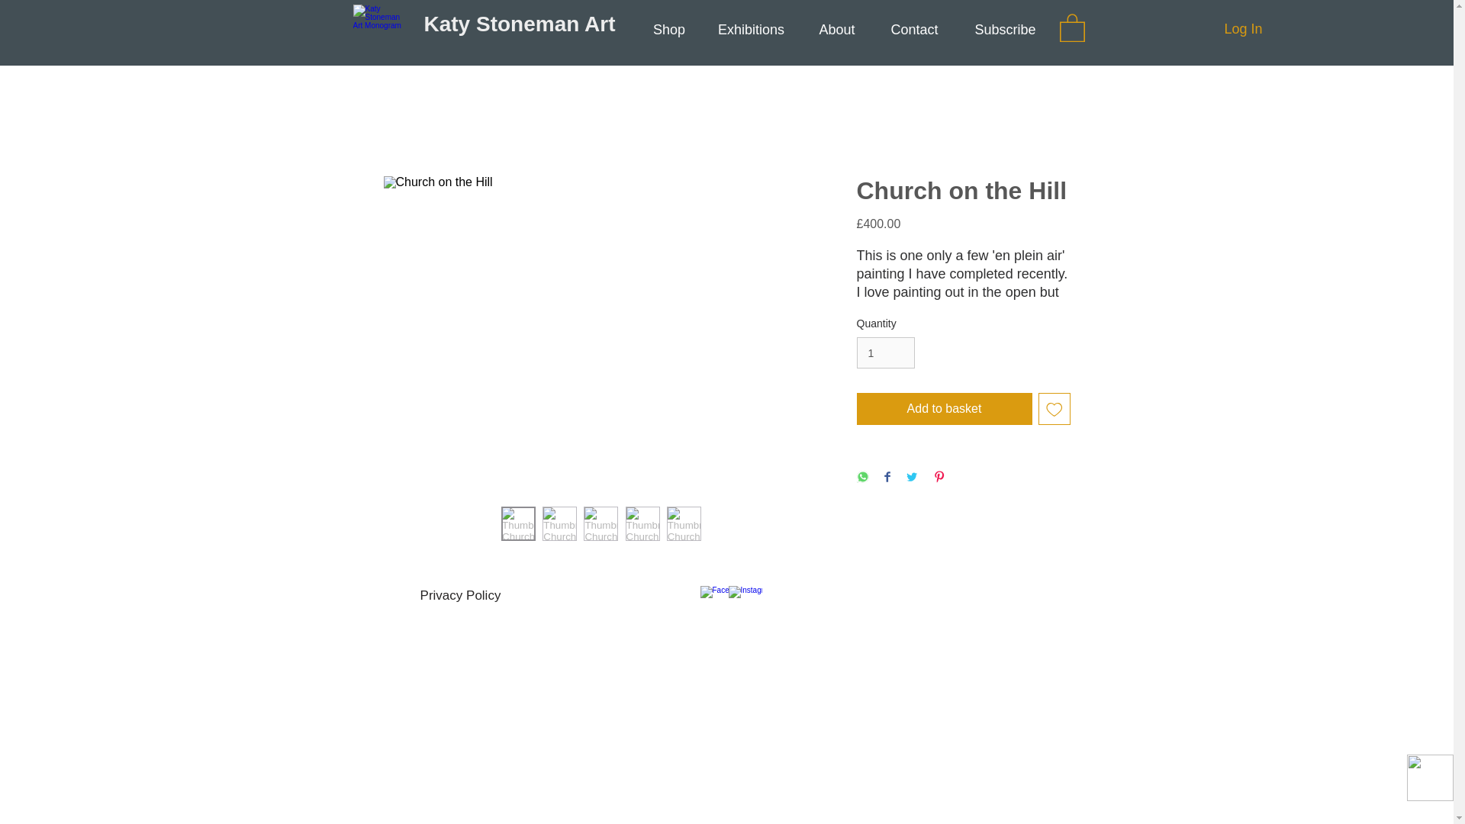  I want to click on Subscribe, so click(1004, 29).